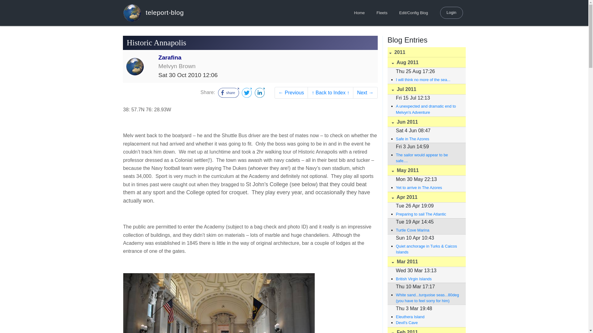  Describe the element at coordinates (428, 323) in the screenshot. I see `Devil's Cave` at that location.